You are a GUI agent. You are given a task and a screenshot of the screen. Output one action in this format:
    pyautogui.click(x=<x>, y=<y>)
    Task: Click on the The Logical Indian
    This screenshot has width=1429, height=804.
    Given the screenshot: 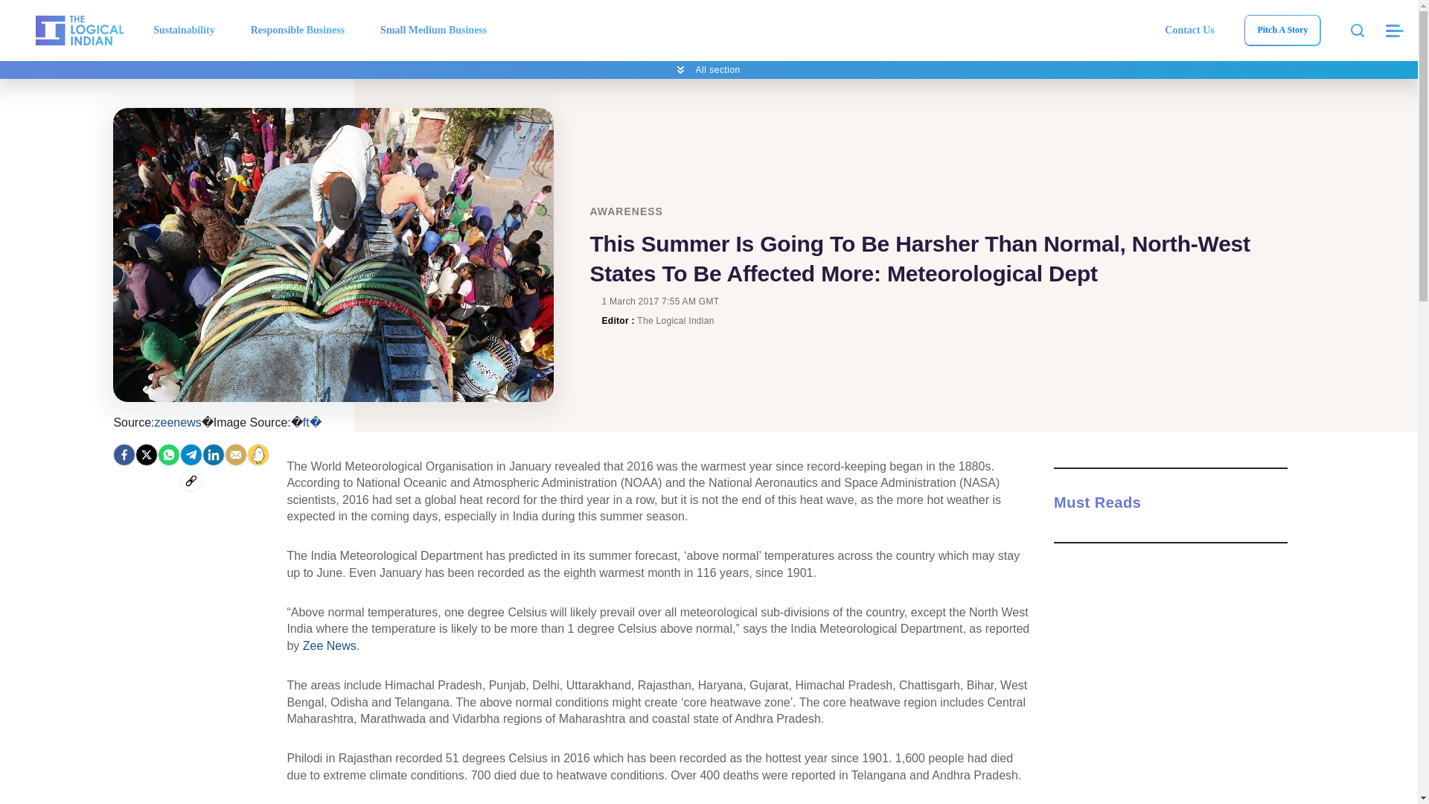 What is the action you would take?
    pyautogui.click(x=79, y=30)
    